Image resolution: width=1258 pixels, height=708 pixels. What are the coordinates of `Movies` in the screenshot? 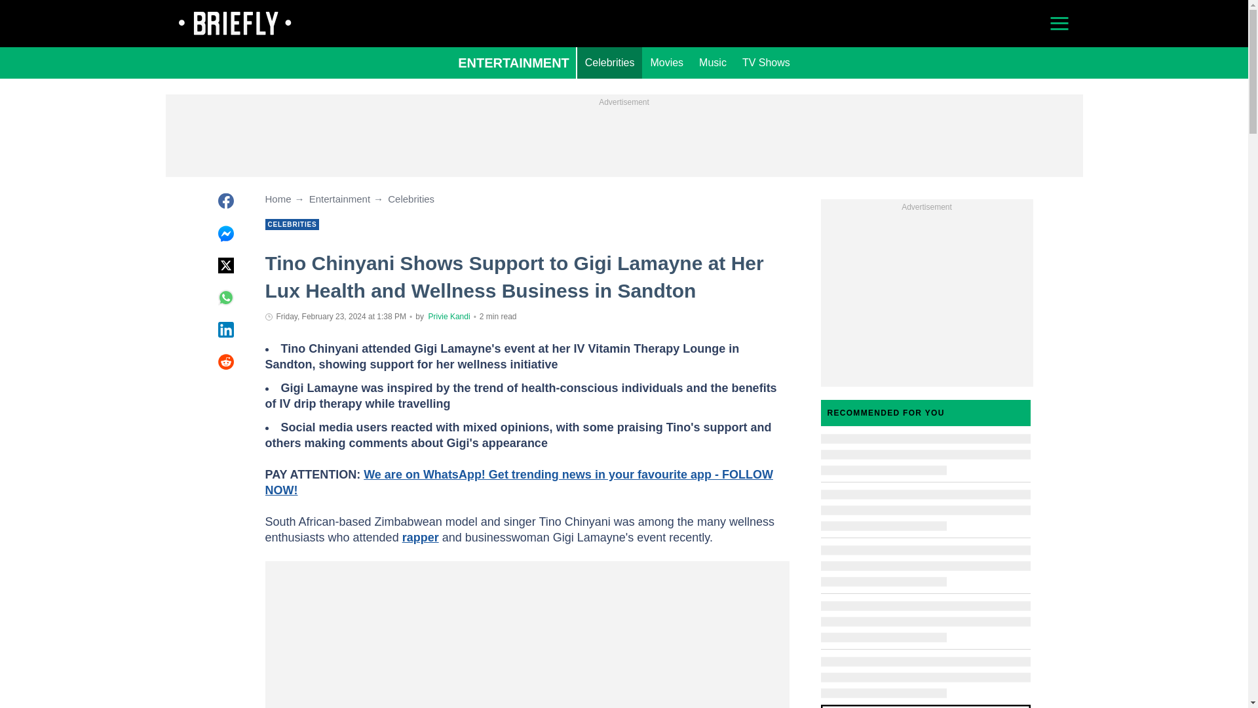 It's located at (666, 63).